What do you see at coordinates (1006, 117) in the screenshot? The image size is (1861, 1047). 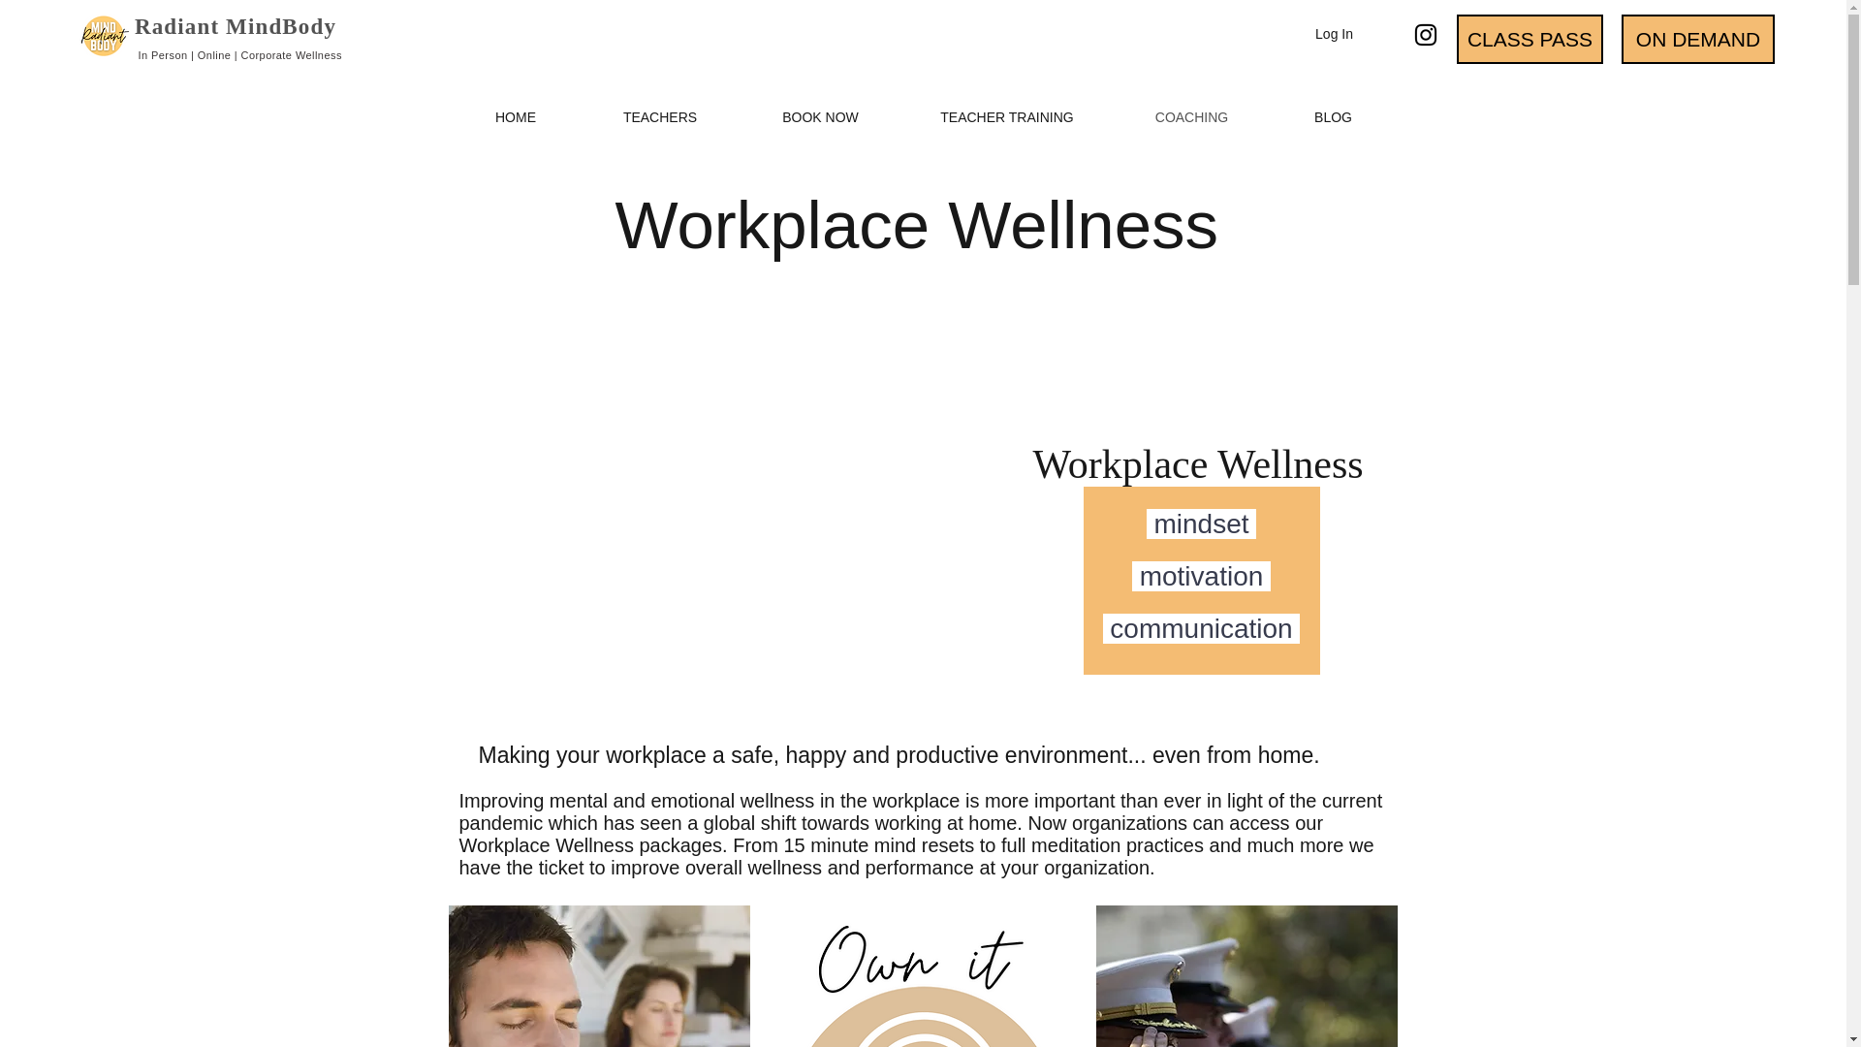 I see `TEACHER TRAINING` at bounding box center [1006, 117].